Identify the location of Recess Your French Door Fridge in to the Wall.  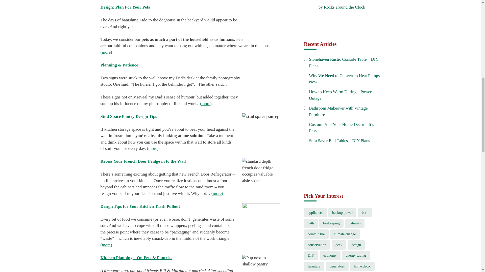
(143, 161).